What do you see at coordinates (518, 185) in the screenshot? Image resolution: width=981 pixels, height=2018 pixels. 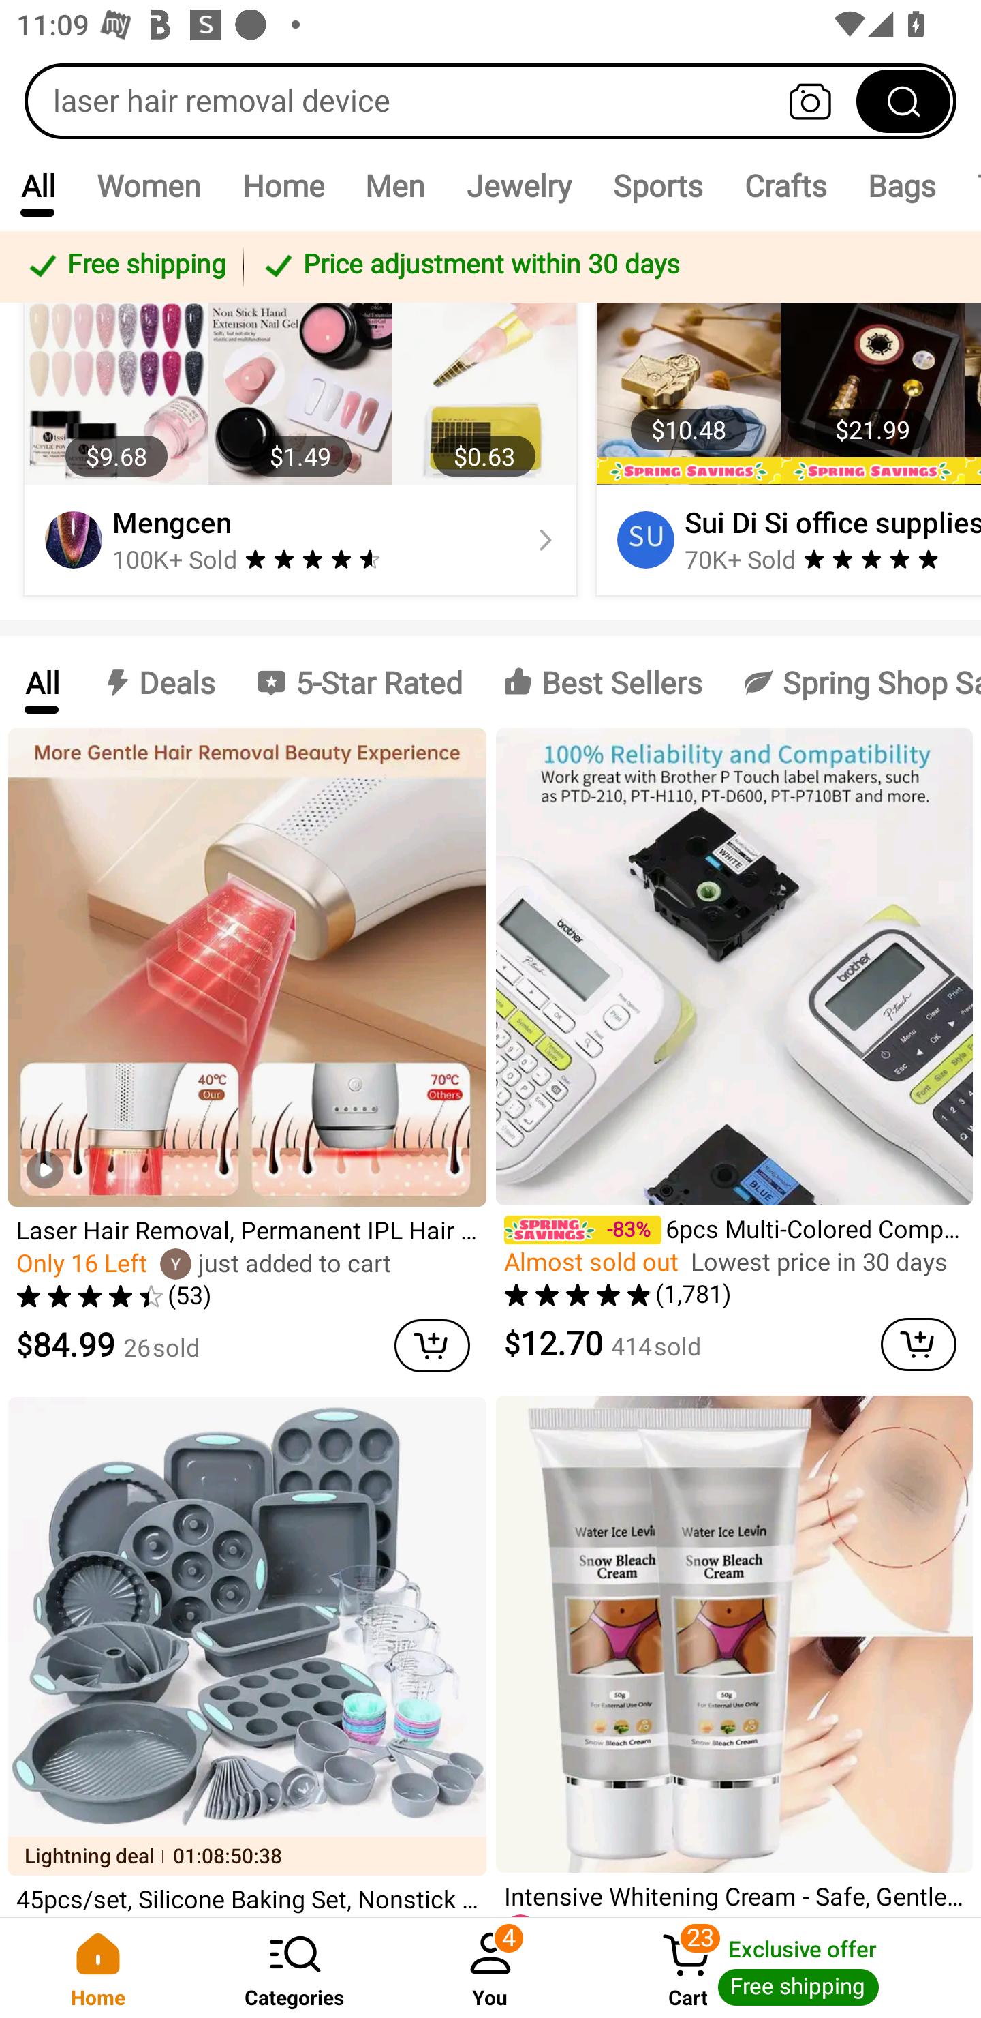 I see `Jewelry` at bounding box center [518, 185].